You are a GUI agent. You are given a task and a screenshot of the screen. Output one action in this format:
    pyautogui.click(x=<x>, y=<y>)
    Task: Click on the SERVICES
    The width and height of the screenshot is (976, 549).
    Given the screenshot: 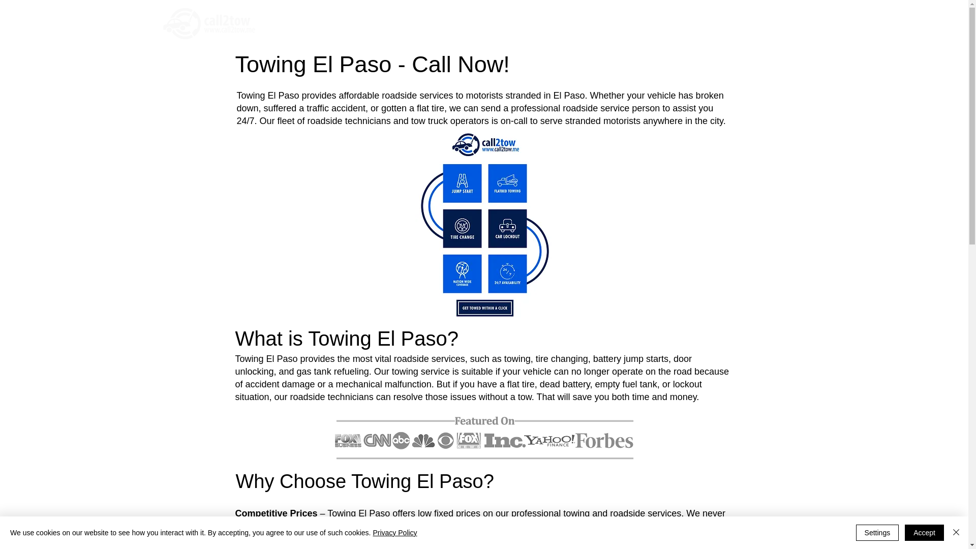 What is the action you would take?
    pyautogui.click(x=696, y=27)
    